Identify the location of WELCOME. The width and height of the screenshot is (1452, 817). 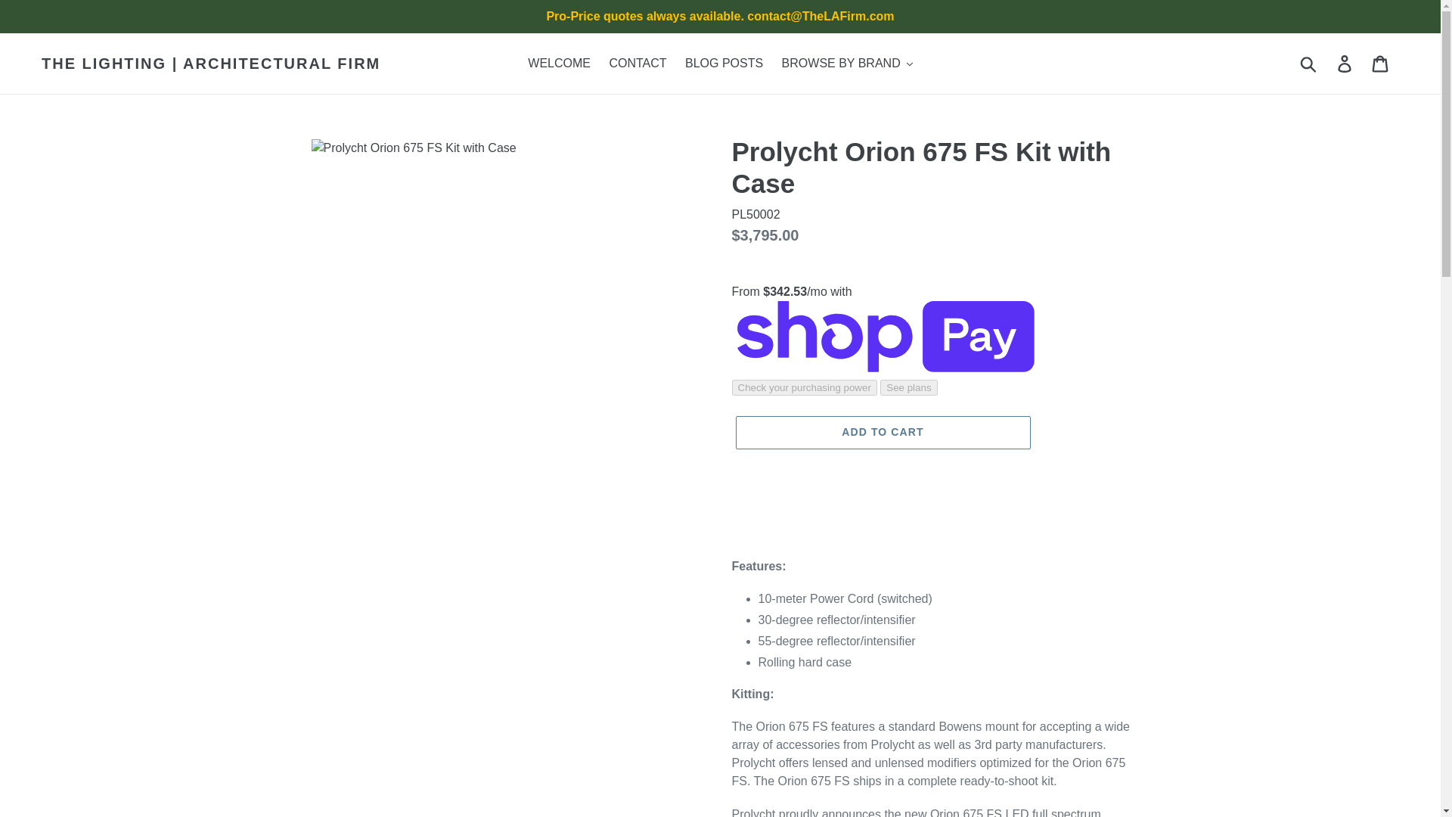
(559, 64).